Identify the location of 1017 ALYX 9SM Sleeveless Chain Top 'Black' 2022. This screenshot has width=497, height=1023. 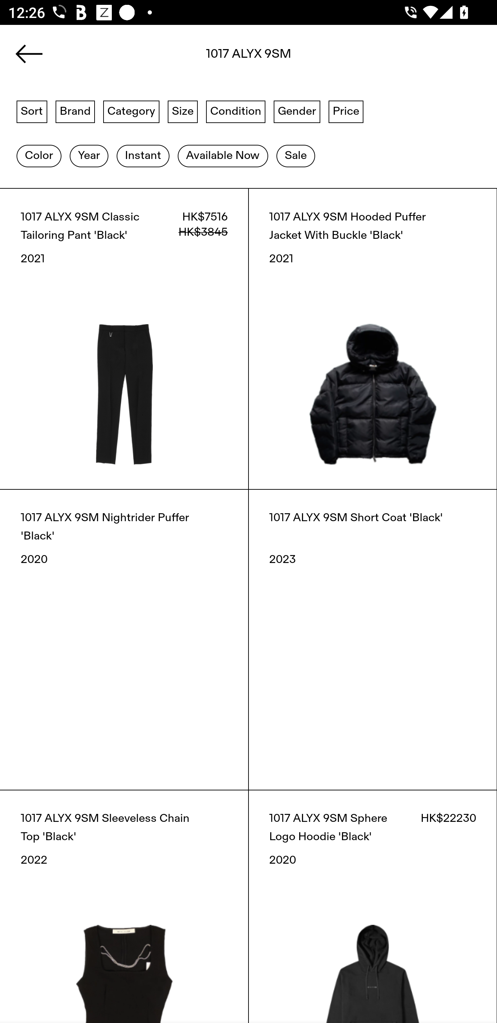
(124, 906).